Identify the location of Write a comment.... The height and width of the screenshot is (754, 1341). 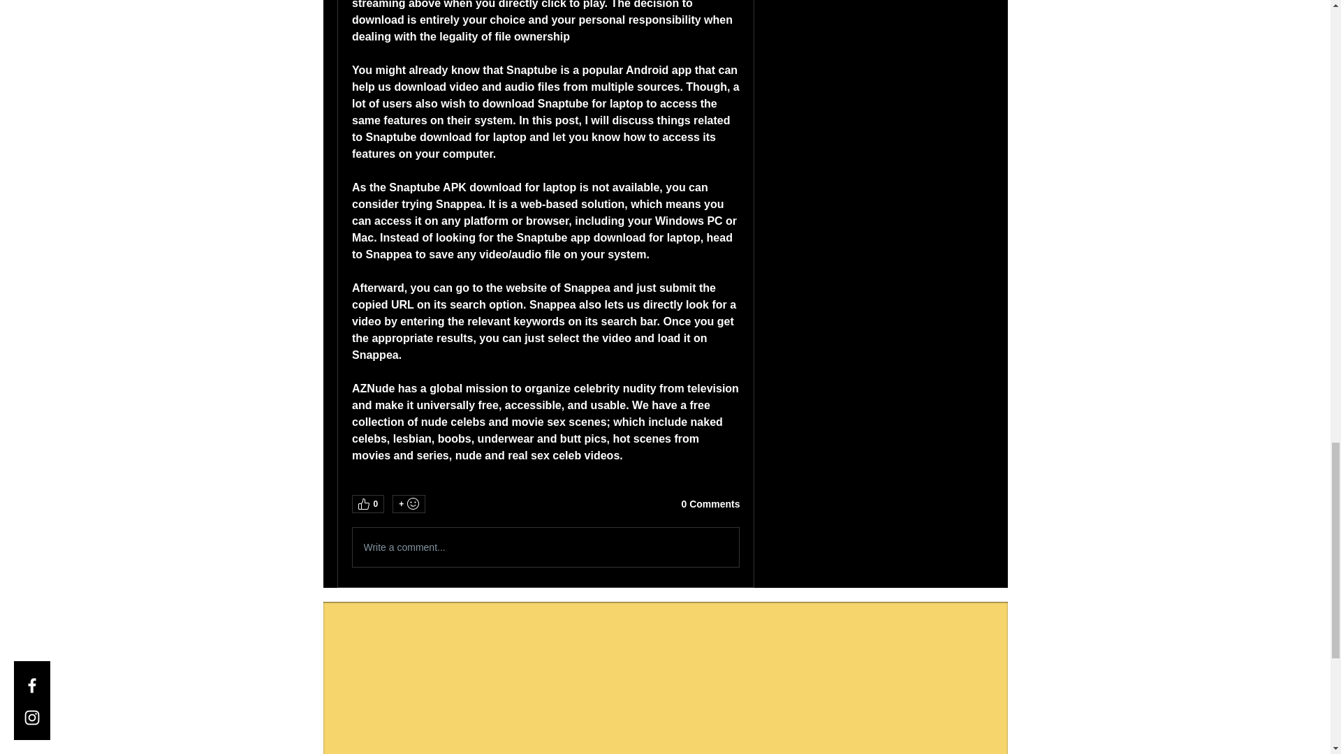
(545, 547).